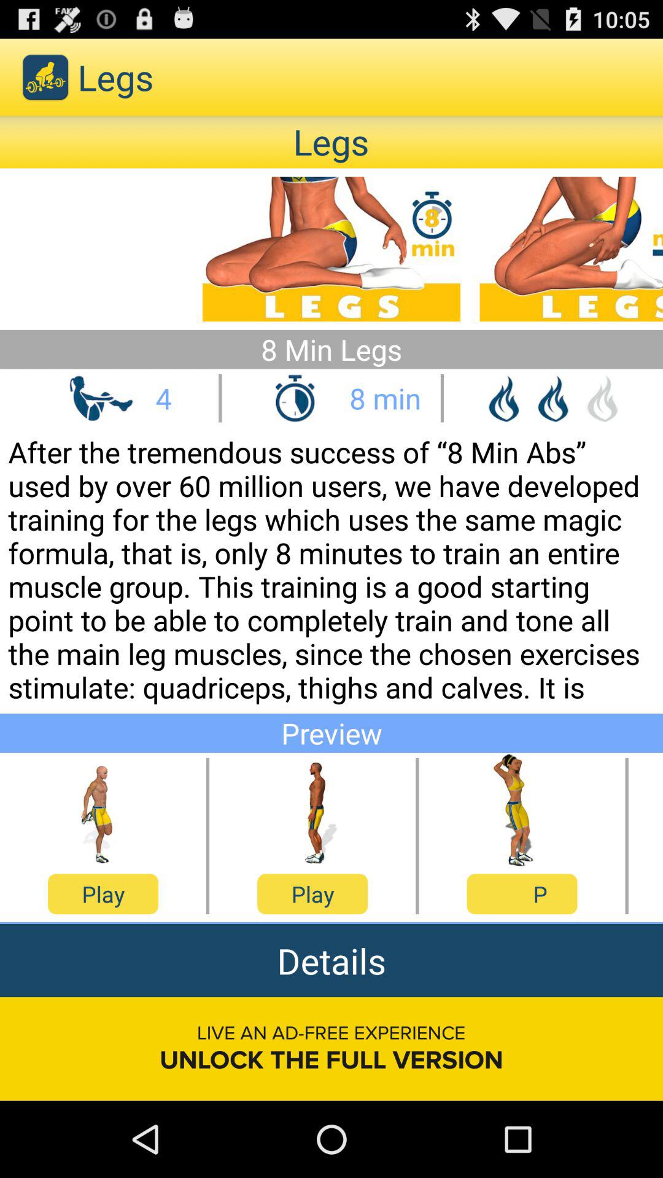 The height and width of the screenshot is (1178, 663). I want to click on select the third  calory burn symbol, so click(602, 399).